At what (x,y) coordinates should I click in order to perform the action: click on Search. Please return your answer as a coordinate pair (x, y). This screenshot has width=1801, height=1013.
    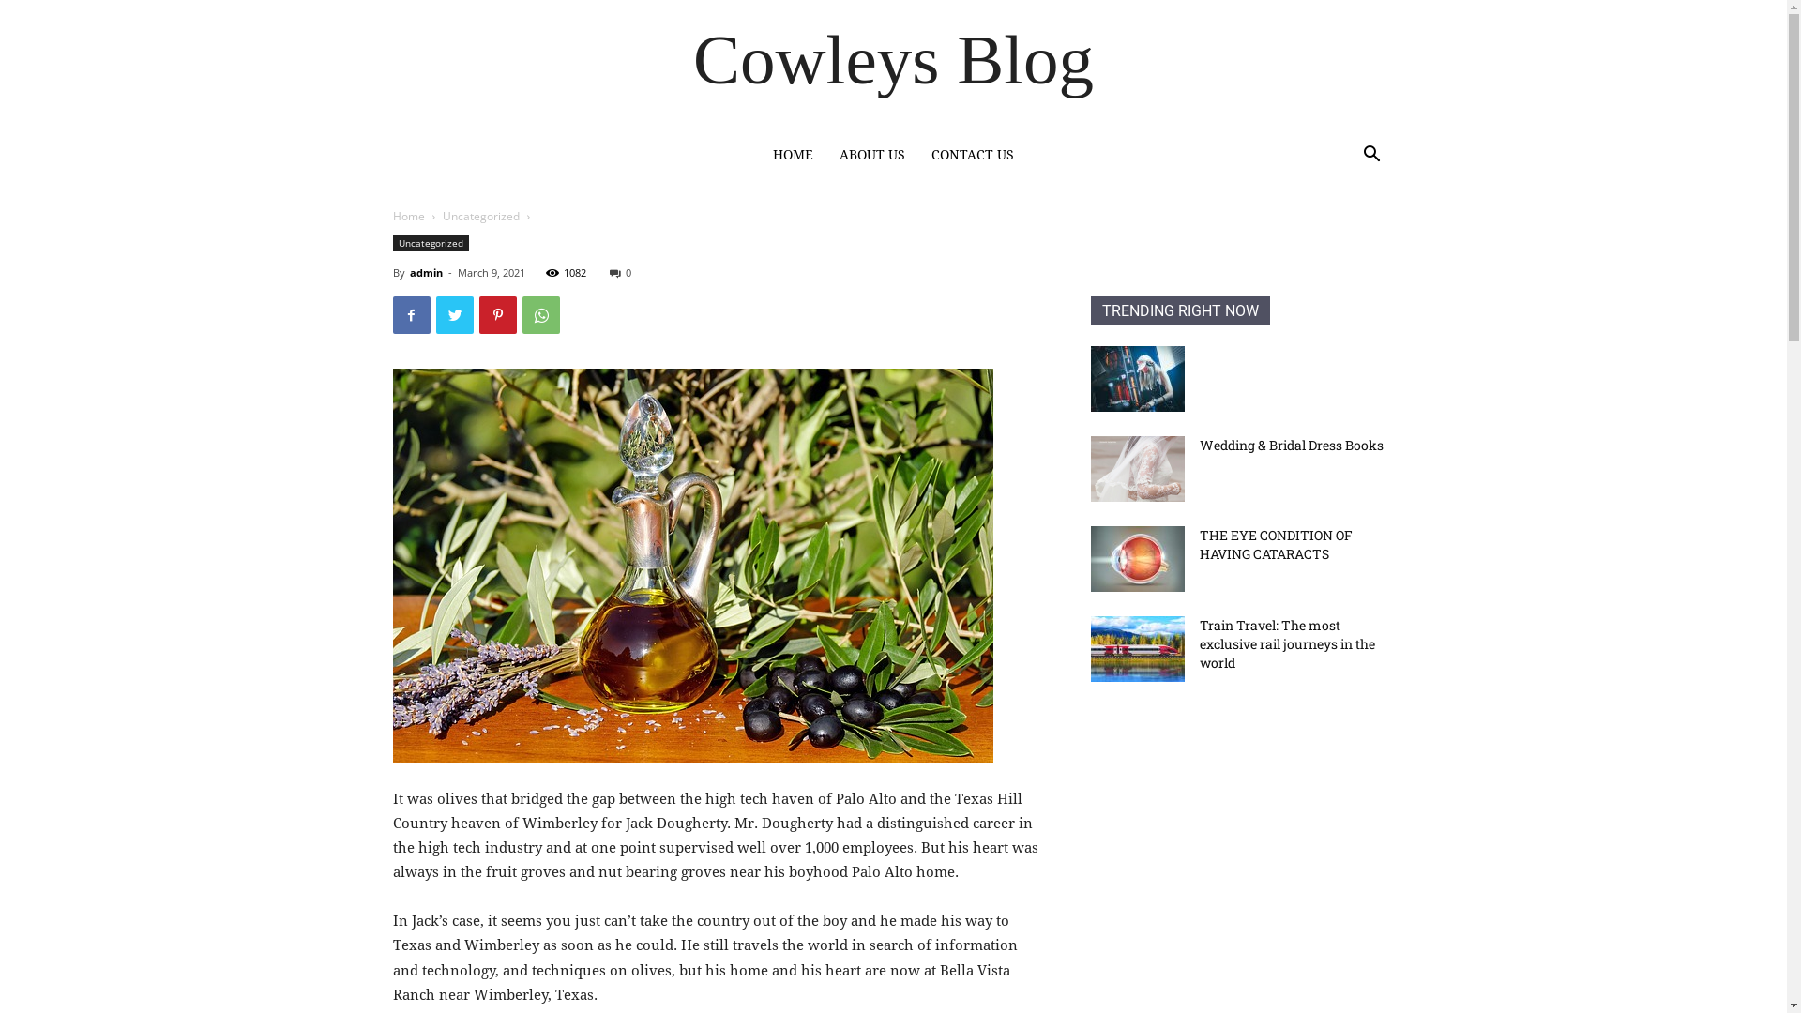
    Looking at the image, I should click on (1343, 240).